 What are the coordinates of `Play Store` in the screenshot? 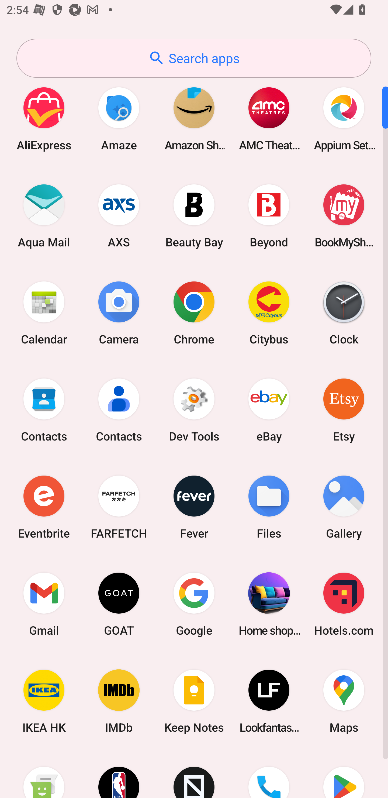 It's located at (344, 774).